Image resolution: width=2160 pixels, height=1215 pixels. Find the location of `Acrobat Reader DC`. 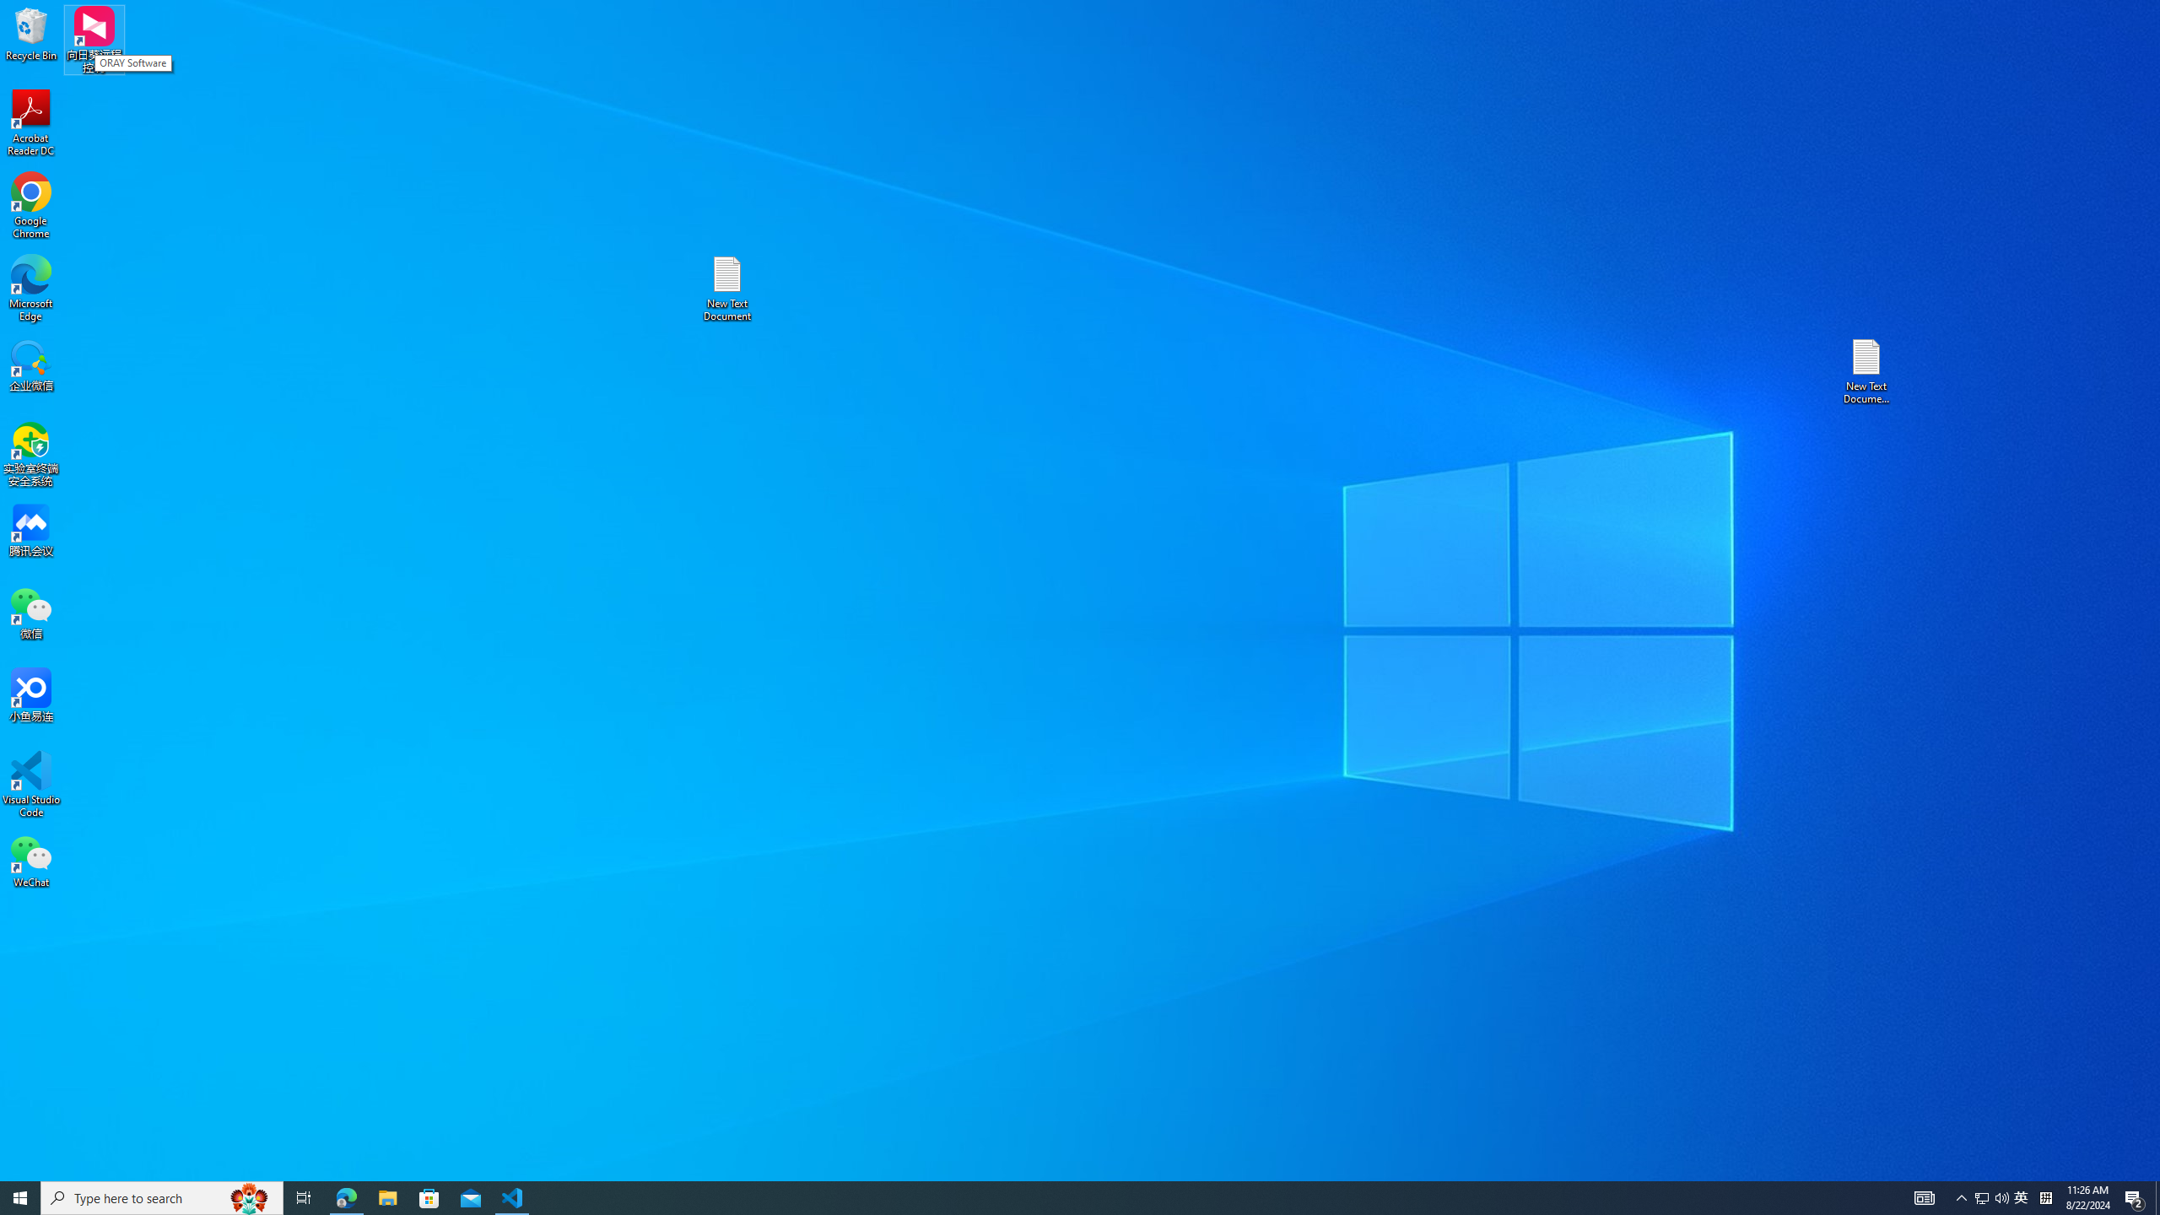

Acrobat Reader DC is located at coordinates (2022, 1198).